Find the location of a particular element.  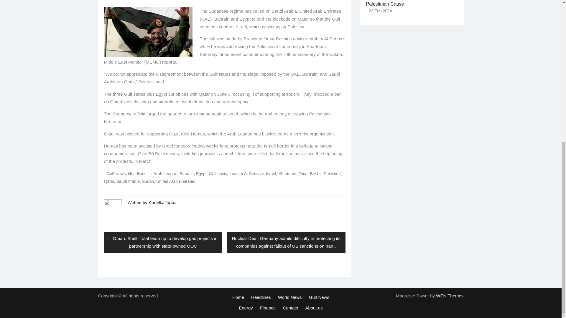

Bahrain is located at coordinates (186, 174).